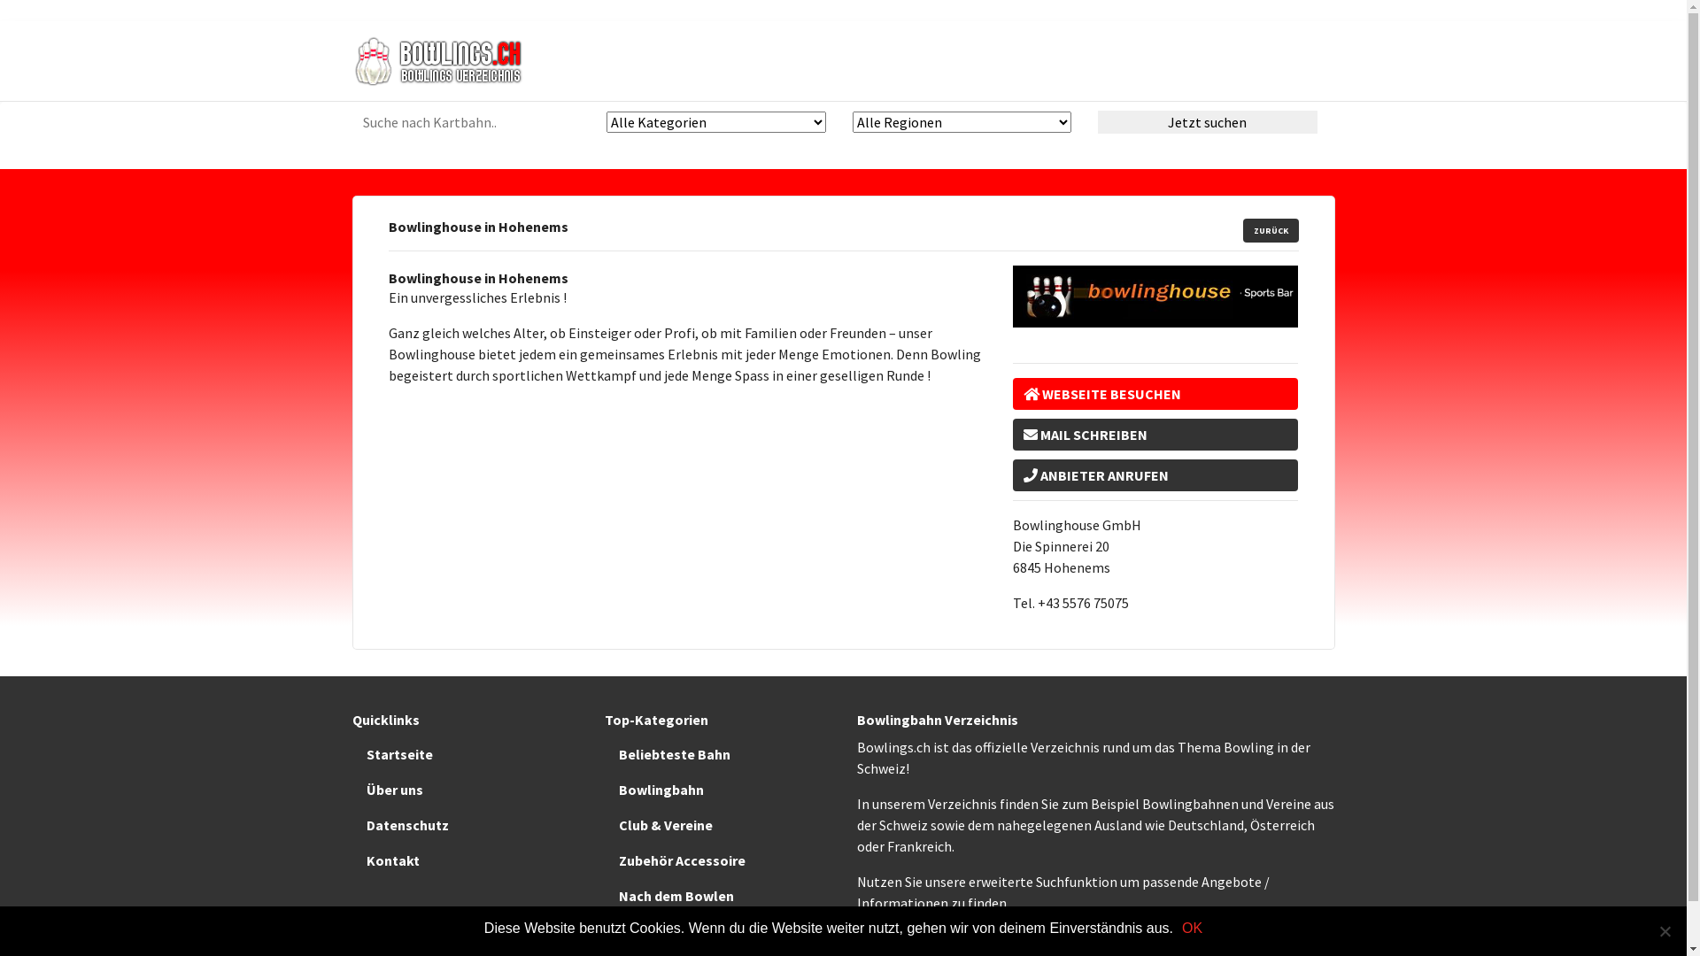  What do you see at coordinates (717, 931) in the screenshot?
I see `Weitere Freizeit Angebote` at bounding box center [717, 931].